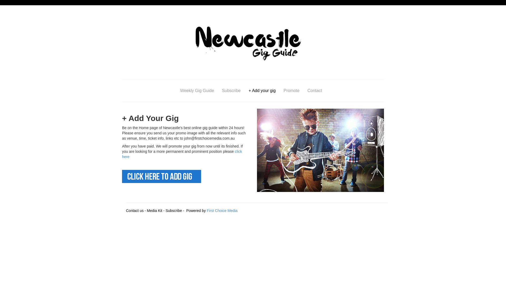 The image size is (506, 284). What do you see at coordinates (262, 91) in the screenshot?
I see `+ Add your gig` at bounding box center [262, 91].